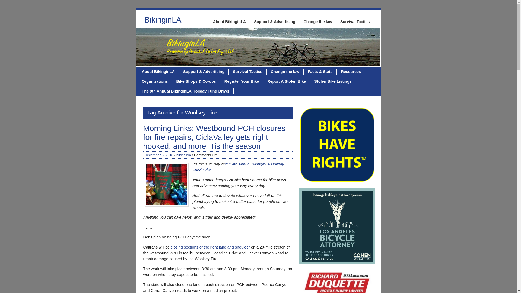  I want to click on closing sections of the right lane and shoulder, so click(210, 247).